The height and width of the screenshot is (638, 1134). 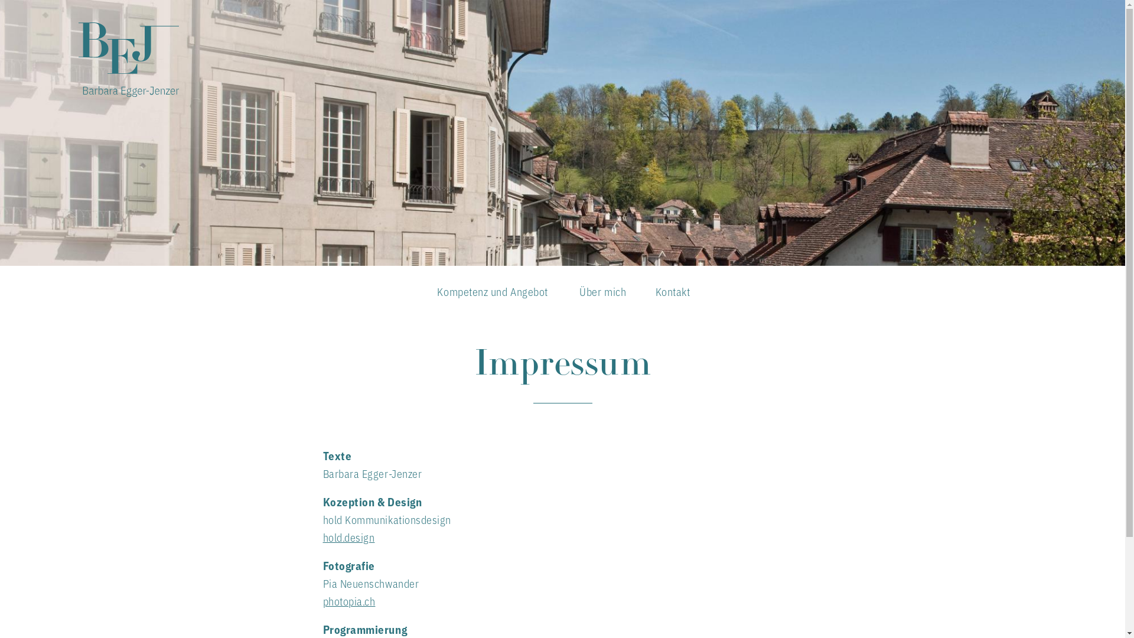 I want to click on photopia.ch, so click(x=348, y=601).